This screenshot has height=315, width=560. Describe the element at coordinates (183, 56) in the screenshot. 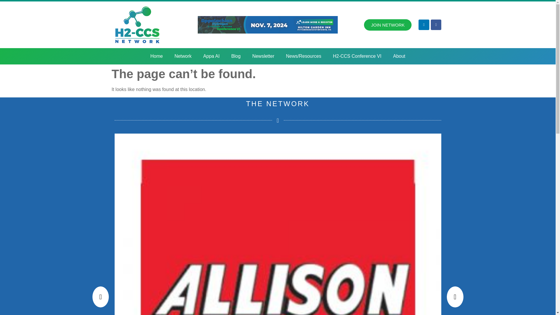

I see `Network` at that location.